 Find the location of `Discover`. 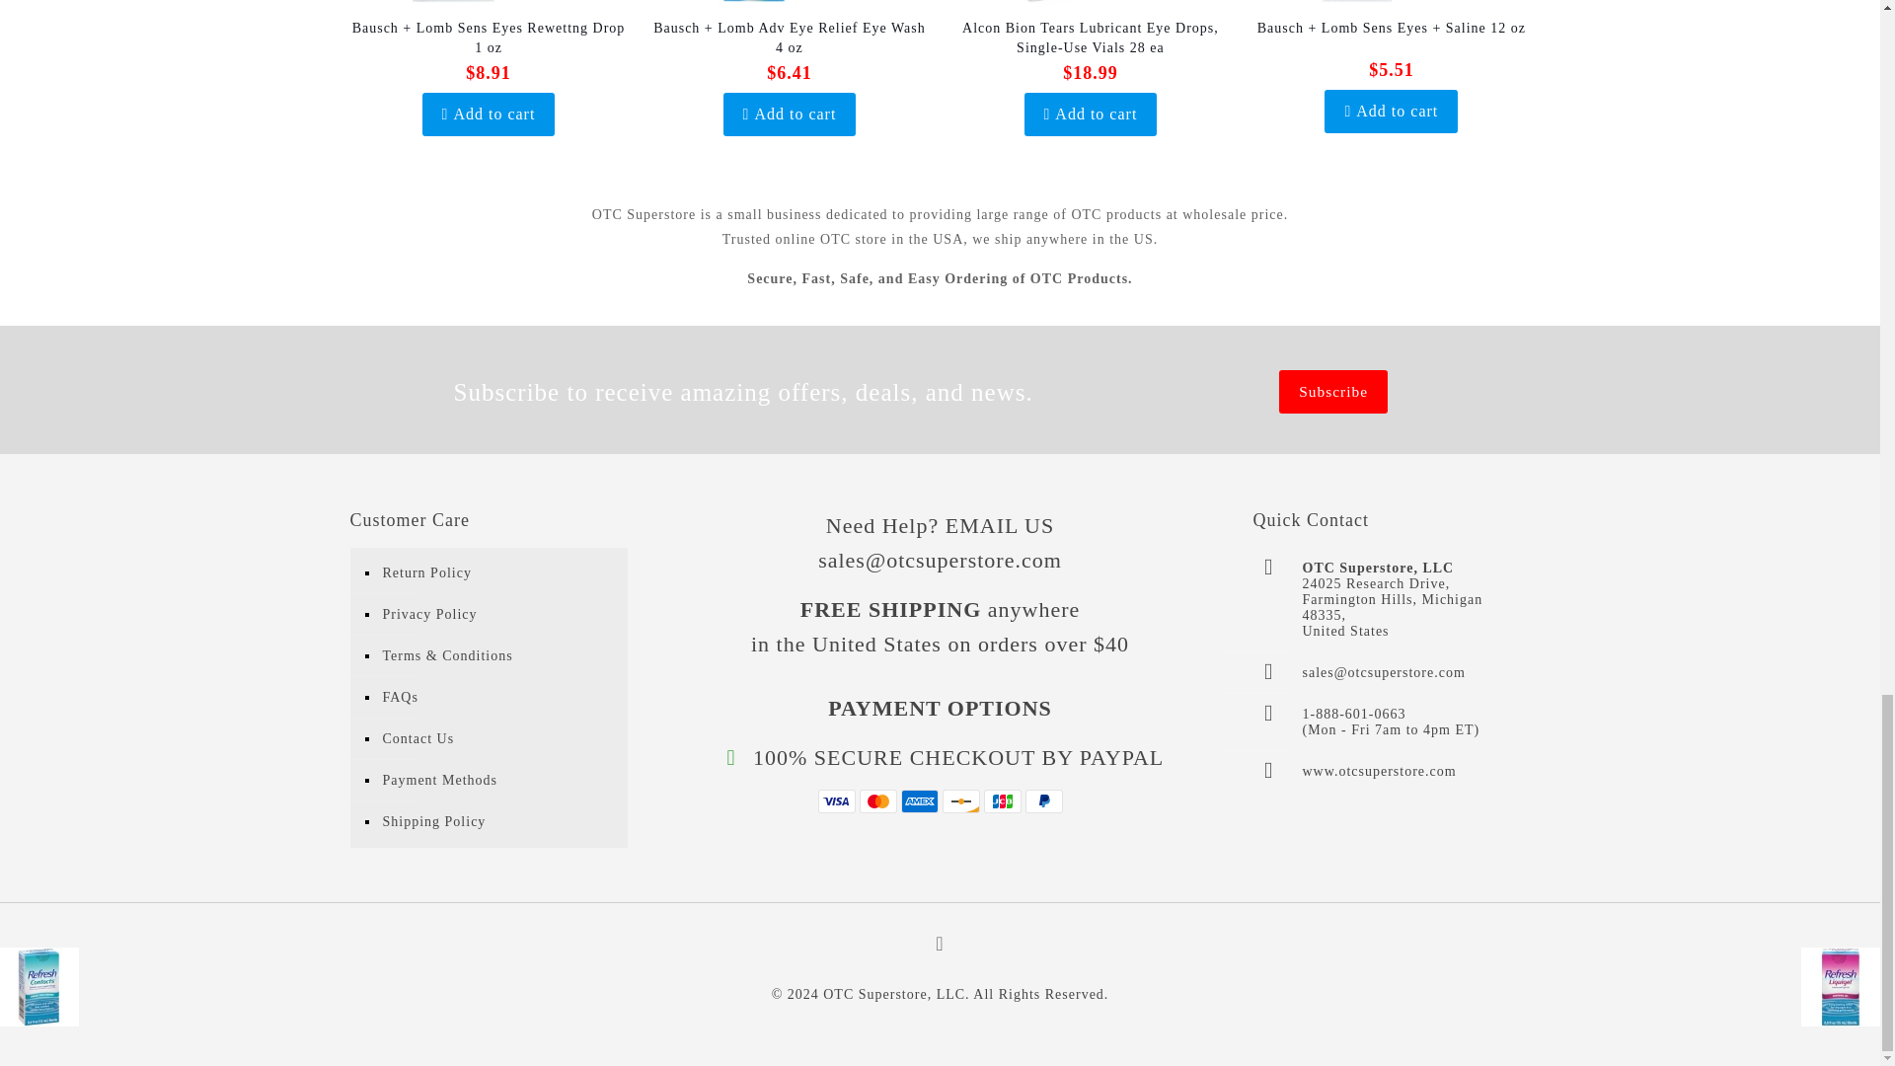

Discover is located at coordinates (960, 801).